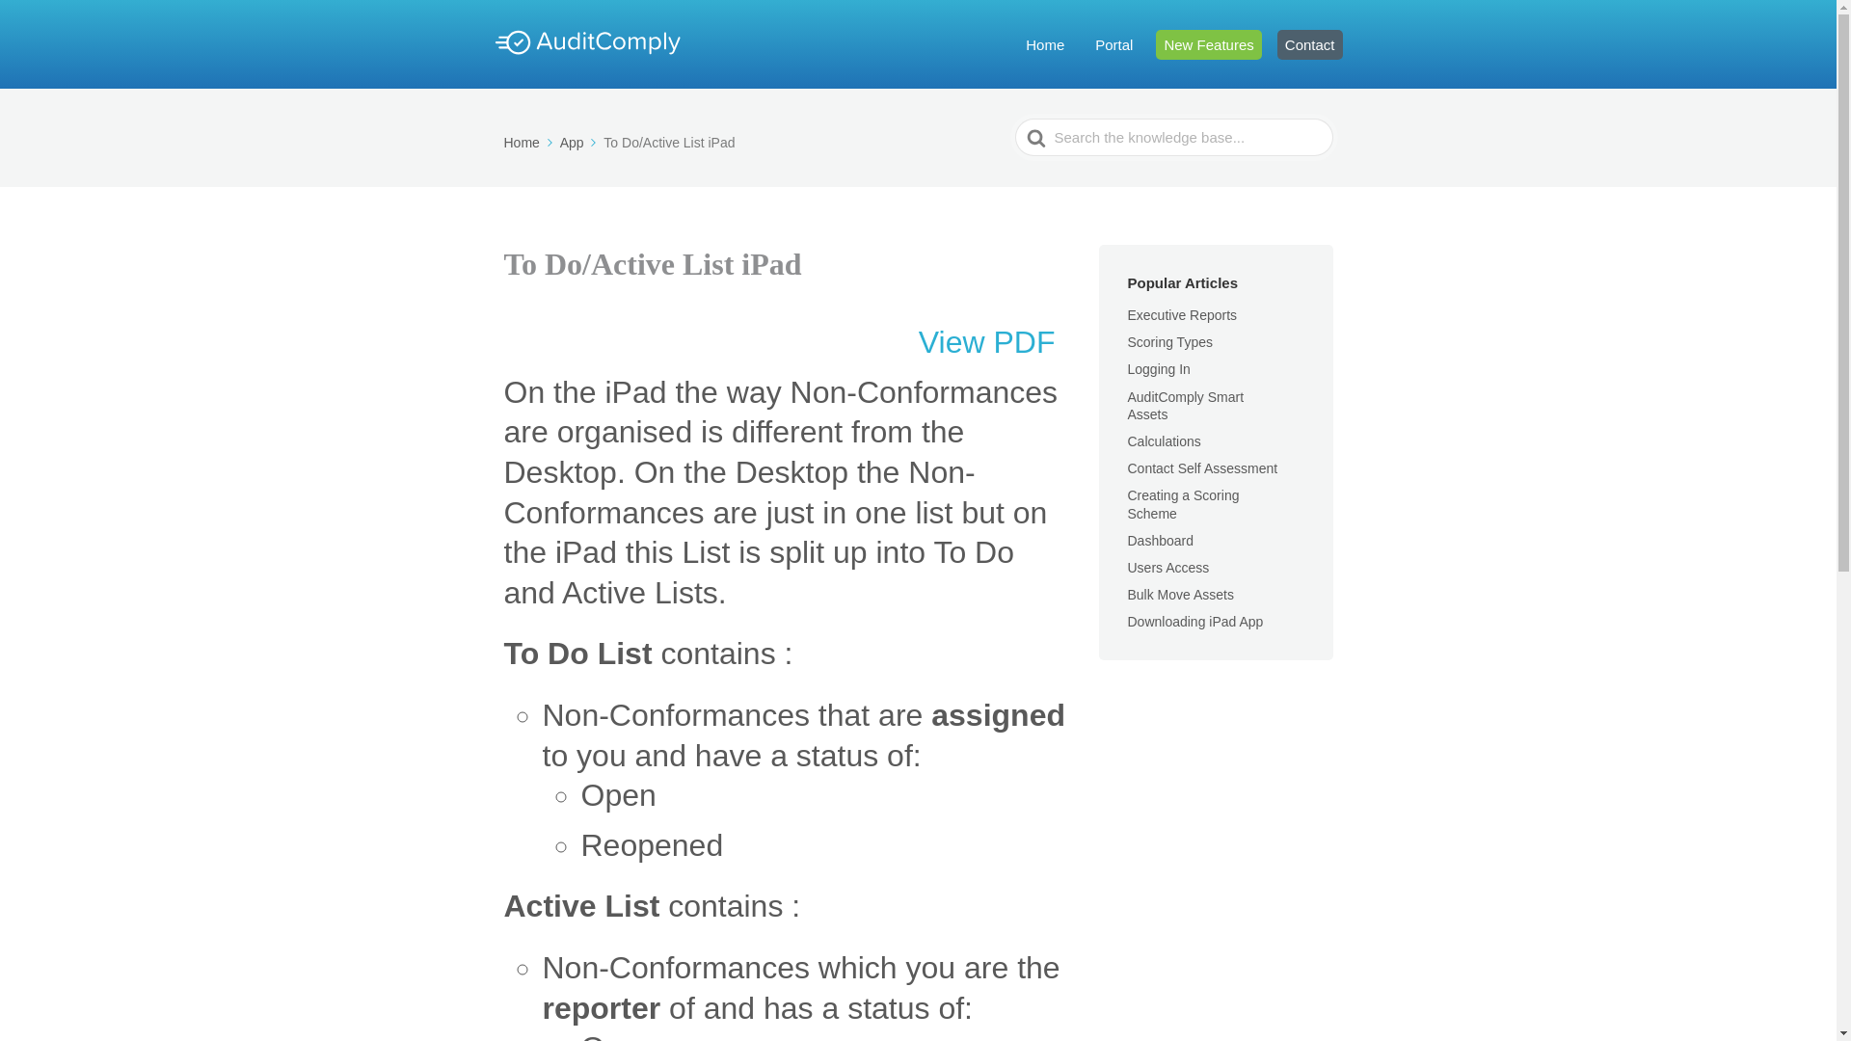 The image size is (1851, 1041). I want to click on Contact Self Assessment, so click(1215, 468).